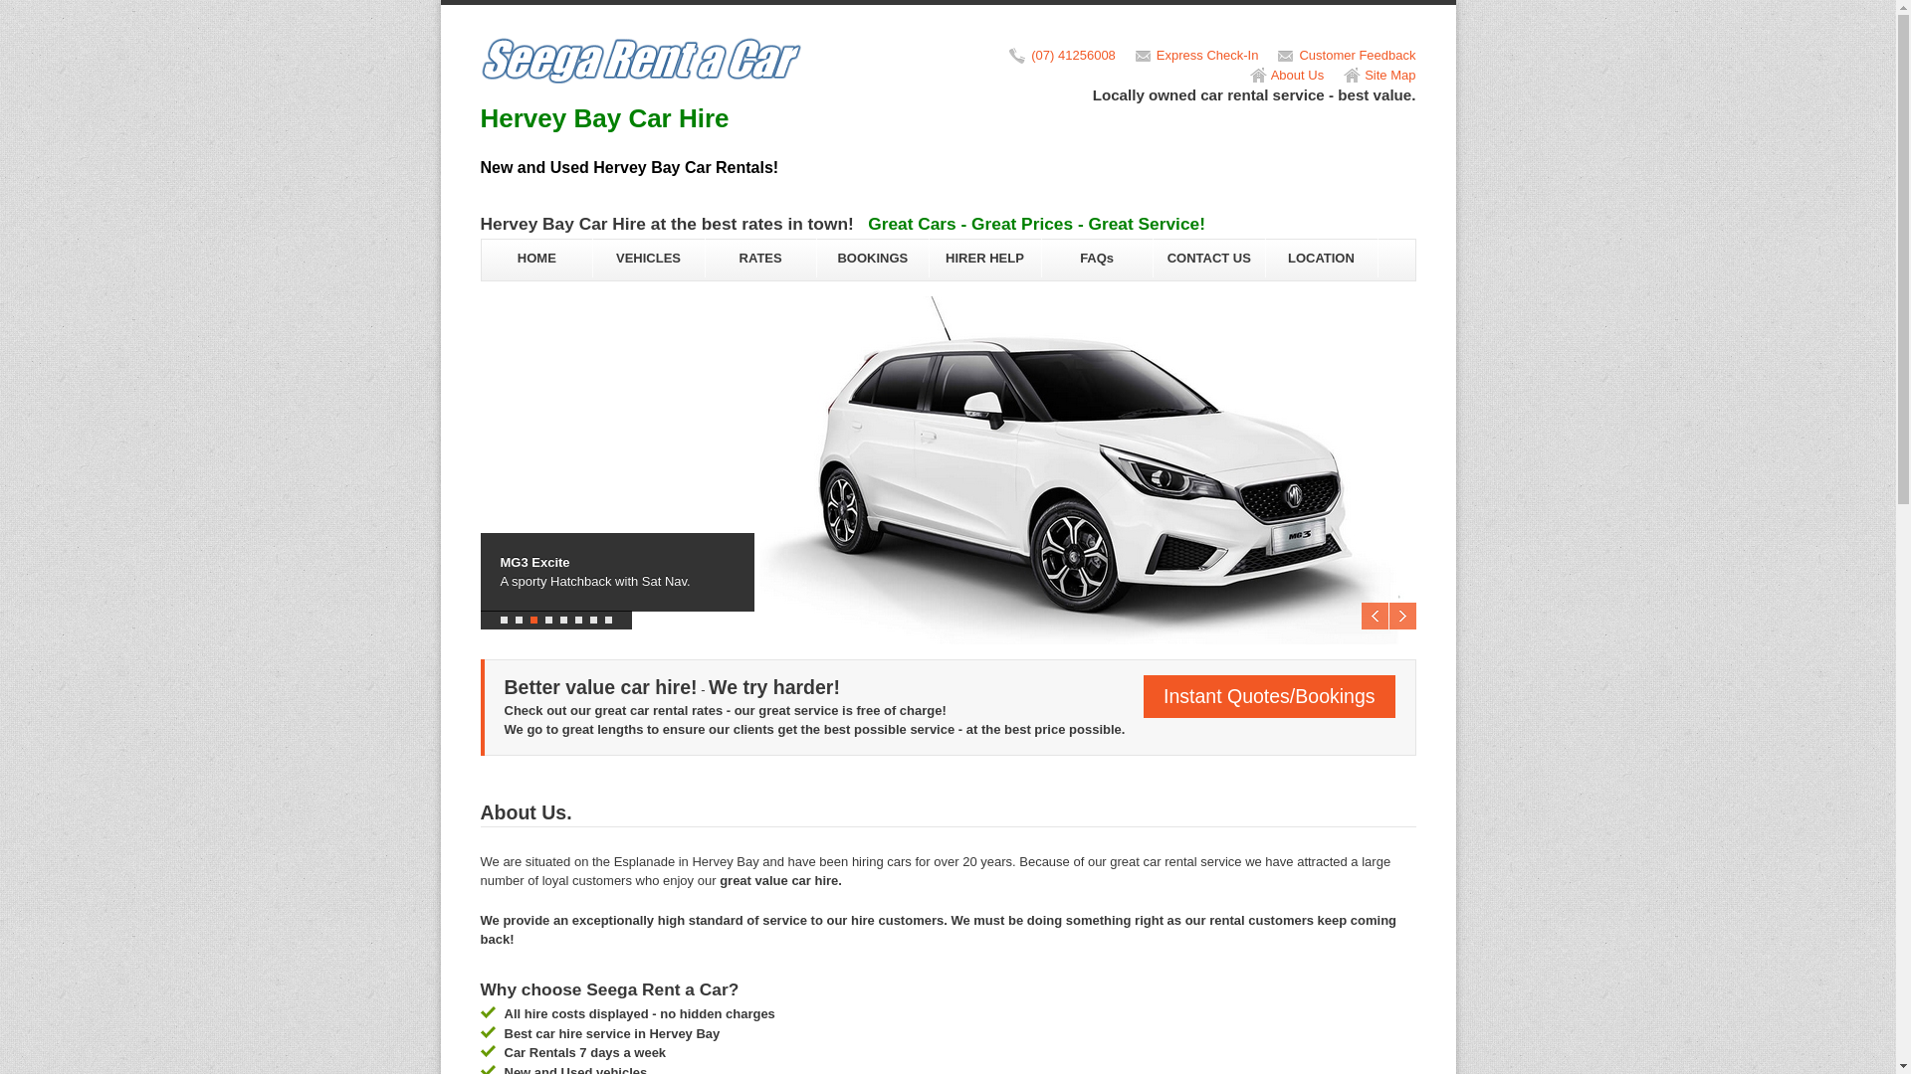 The height and width of the screenshot is (1074, 1911). What do you see at coordinates (1208, 56) in the screenshot?
I see `Express Check-In` at bounding box center [1208, 56].